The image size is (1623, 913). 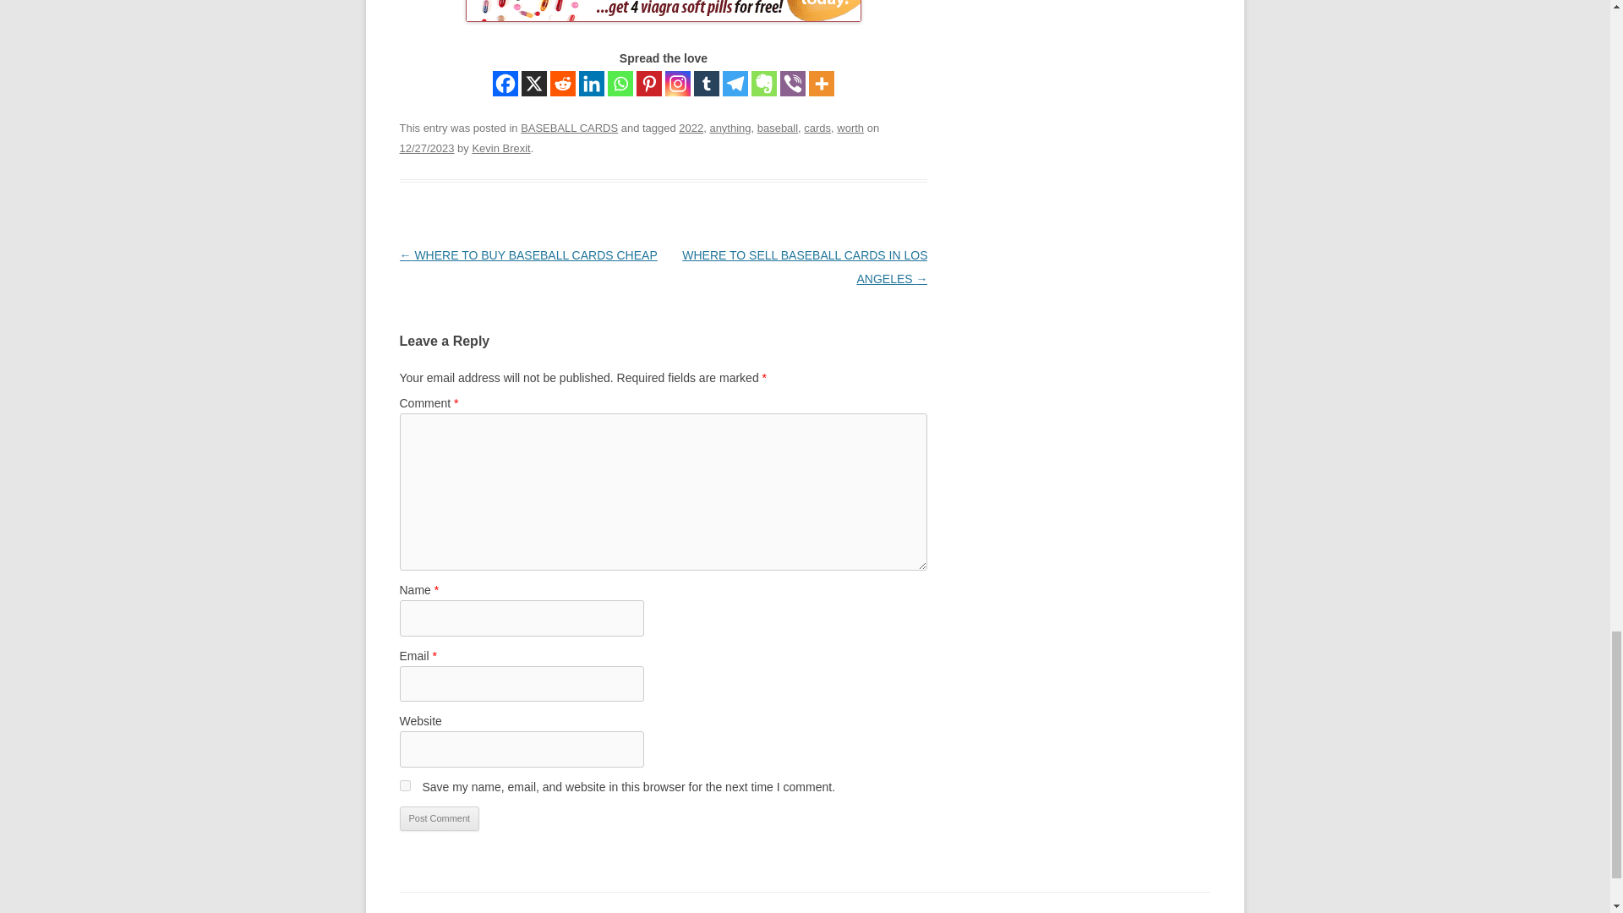 I want to click on Tumblr, so click(x=707, y=84).